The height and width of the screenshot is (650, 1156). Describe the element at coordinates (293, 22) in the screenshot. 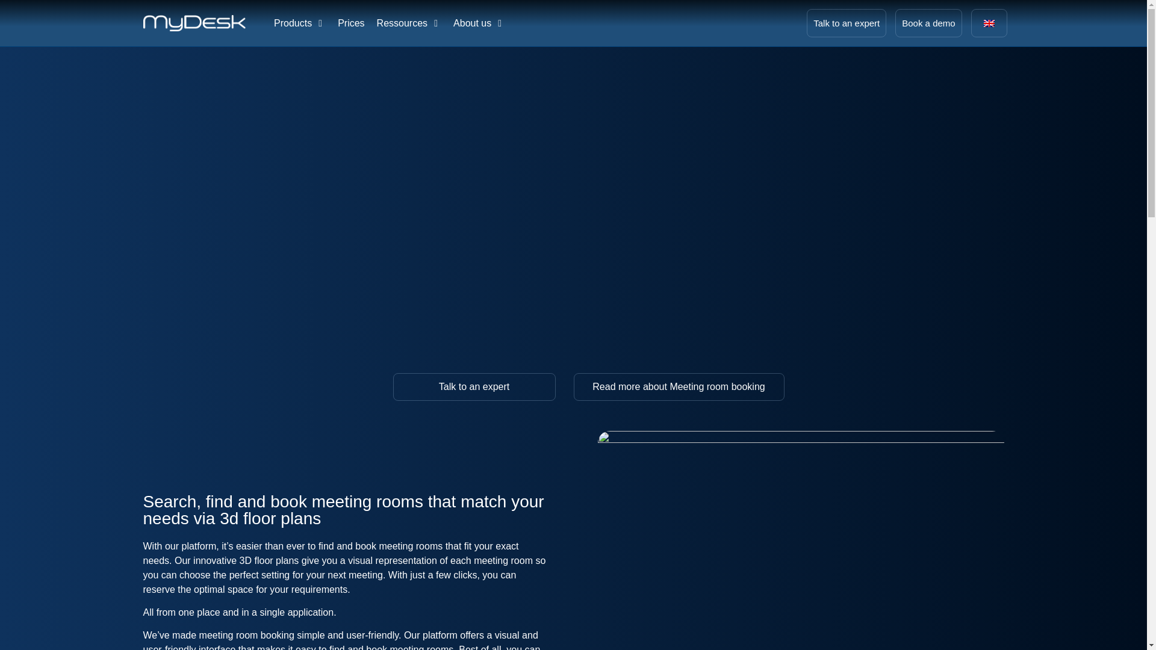

I see `Products` at that location.